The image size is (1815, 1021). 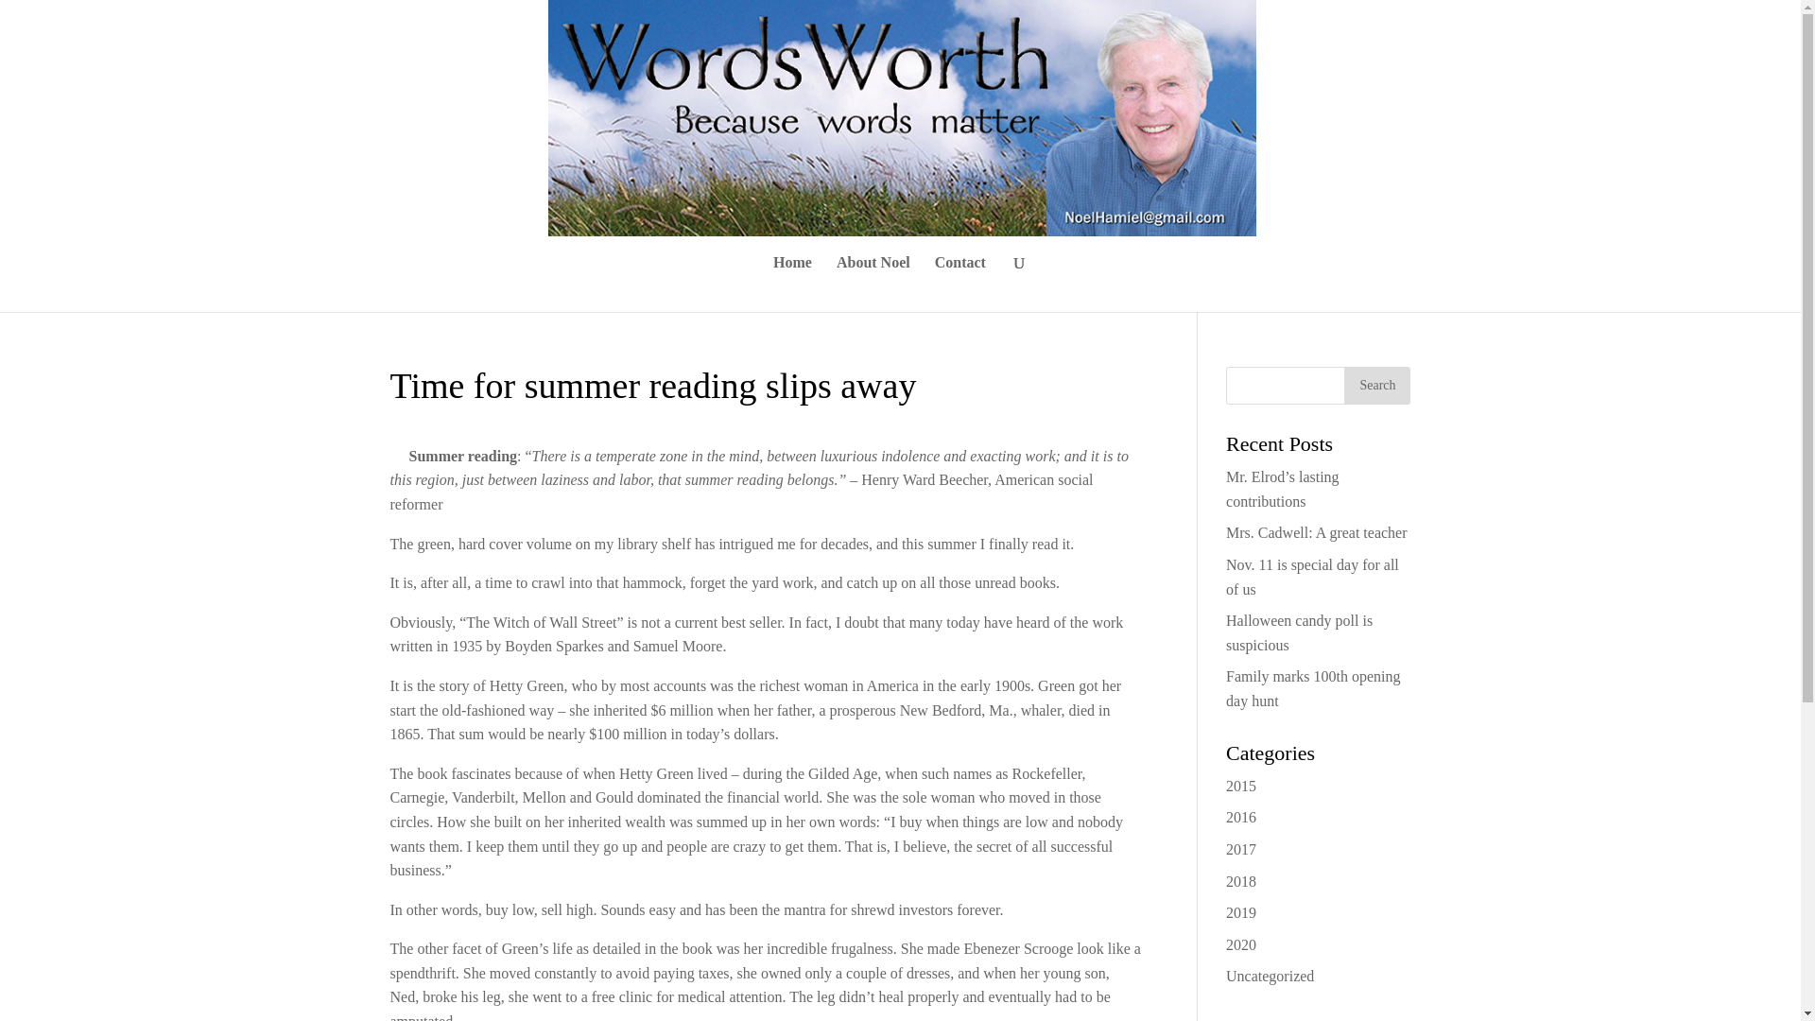 What do you see at coordinates (1240, 881) in the screenshot?
I see `2018` at bounding box center [1240, 881].